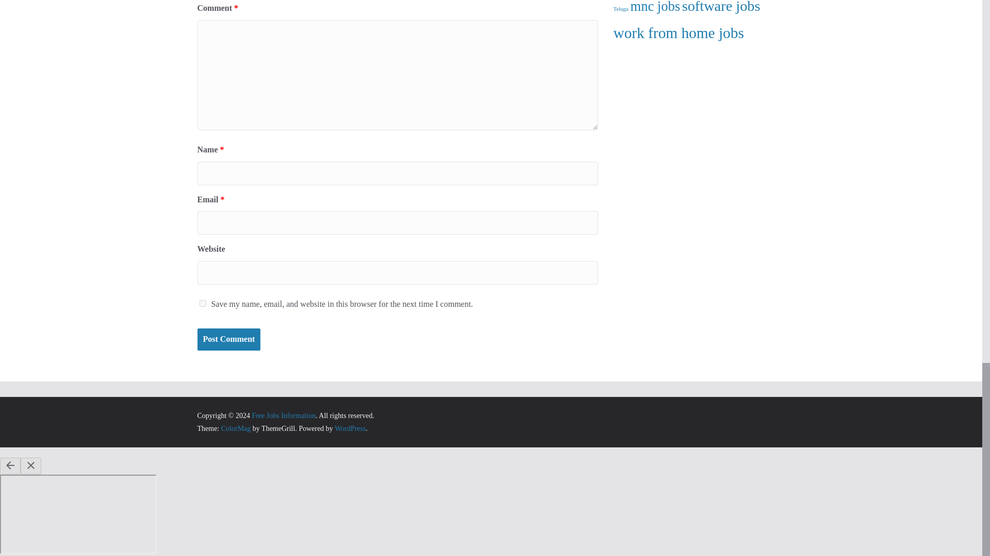 The image size is (990, 556). What do you see at coordinates (228, 340) in the screenshot?
I see `Post Comment` at bounding box center [228, 340].